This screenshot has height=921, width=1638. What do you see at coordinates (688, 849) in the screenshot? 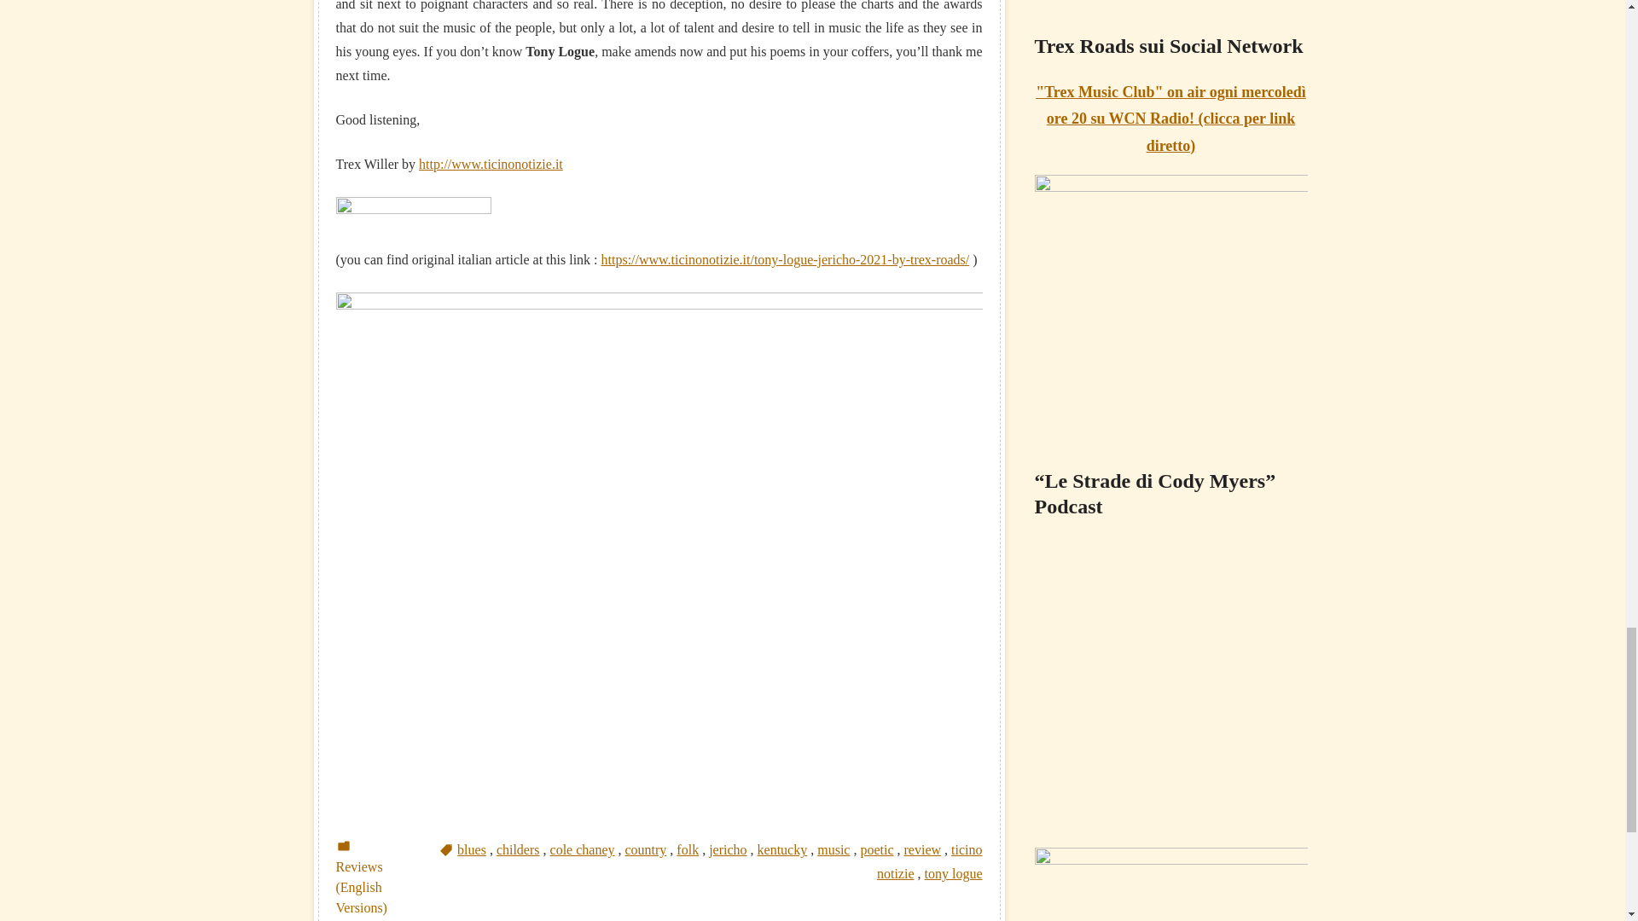
I see `folk` at bounding box center [688, 849].